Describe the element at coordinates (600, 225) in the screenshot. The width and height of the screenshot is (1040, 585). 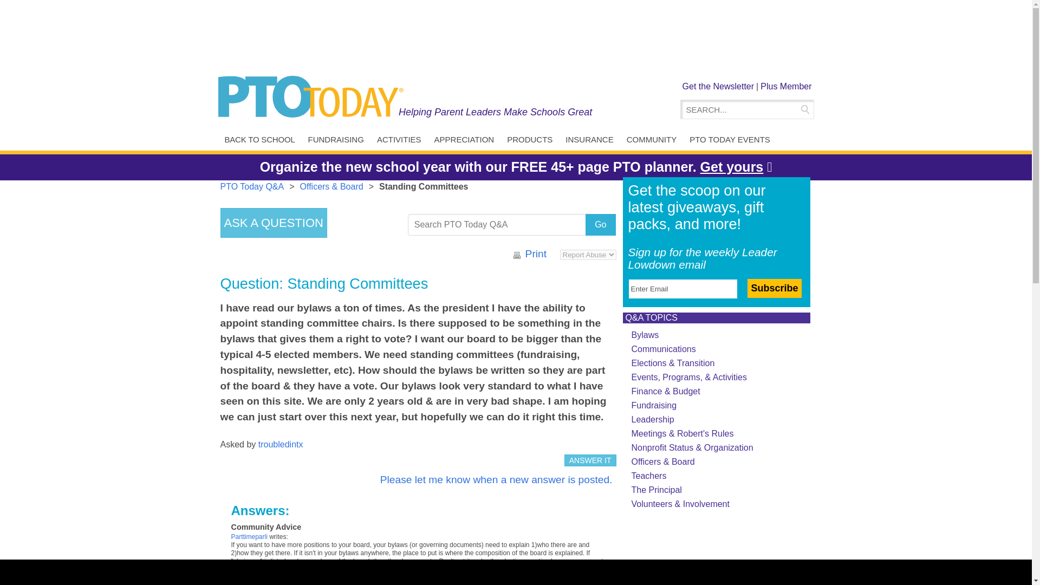
I see `Go` at that location.